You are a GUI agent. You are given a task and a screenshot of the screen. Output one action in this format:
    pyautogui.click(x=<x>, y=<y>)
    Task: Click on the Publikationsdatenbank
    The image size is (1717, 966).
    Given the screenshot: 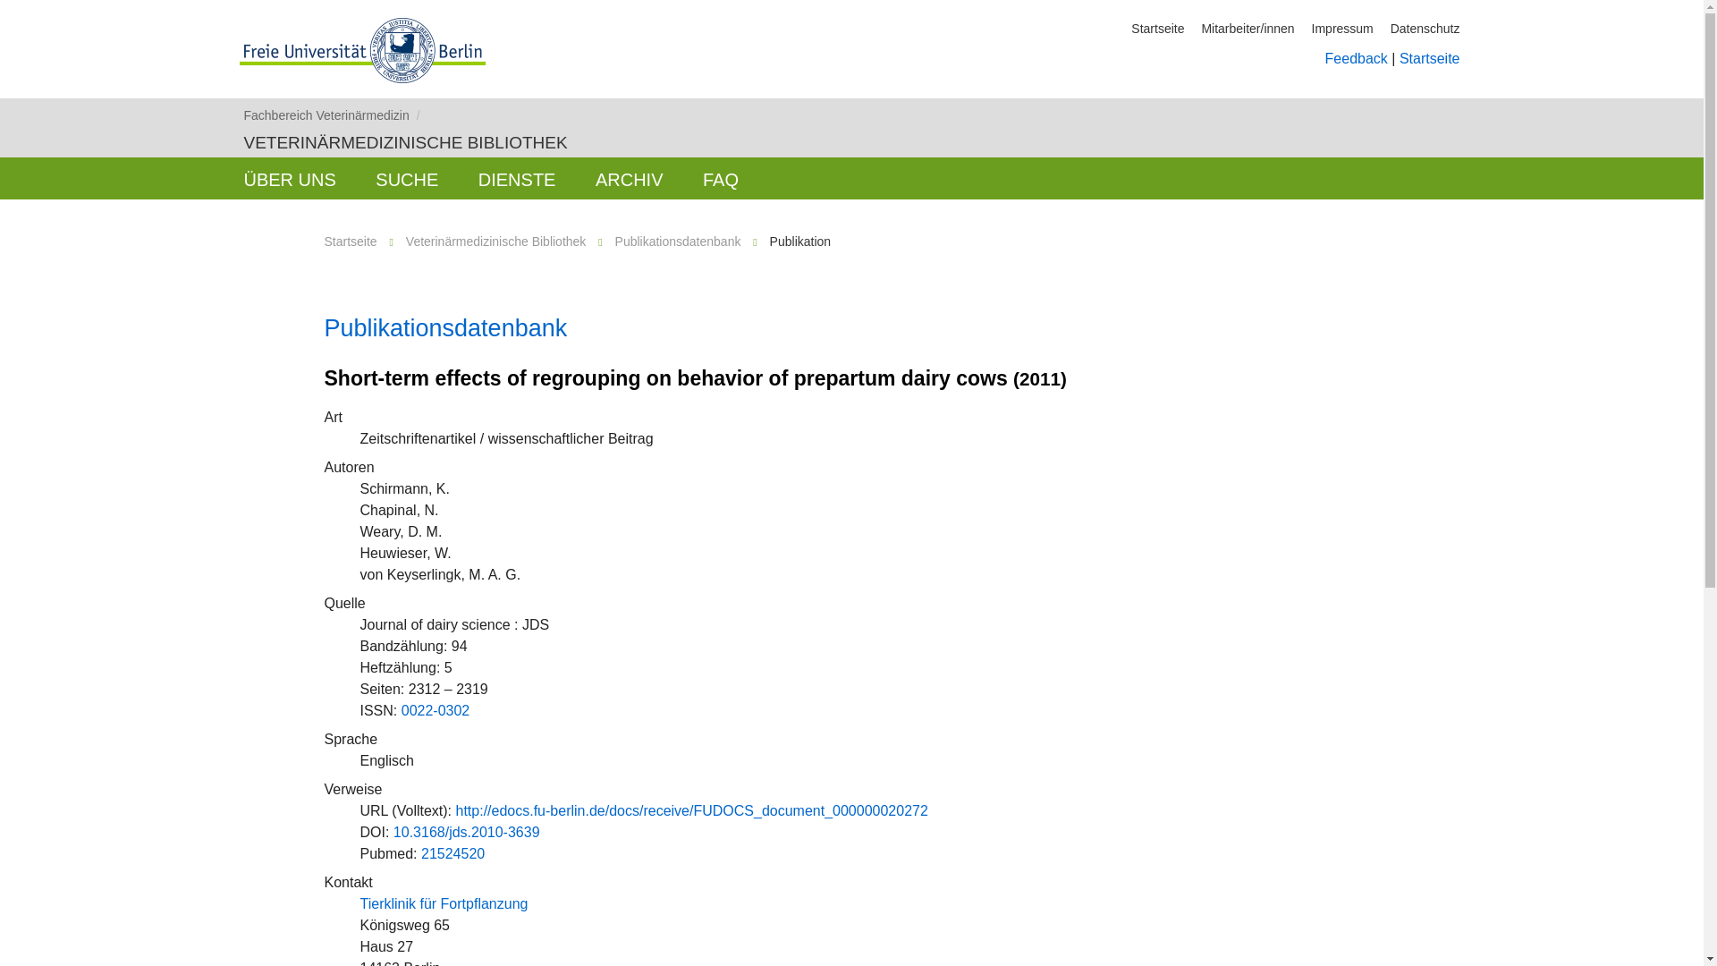 What is the action you would take?
    pyautogui.click(x=445, y=328)
    